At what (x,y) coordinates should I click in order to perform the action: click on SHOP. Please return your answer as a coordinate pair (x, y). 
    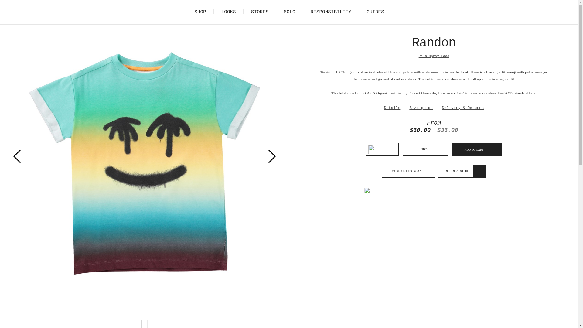
    Looking at the image, I should click on (200, 12).